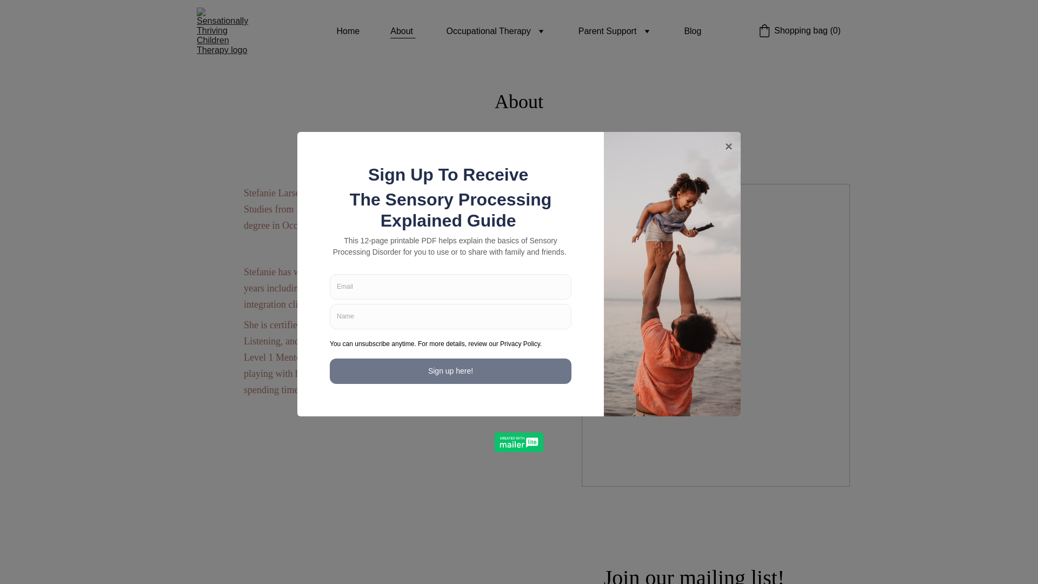 Image resolution: width=1038 pixels, height=584 pixels. Describe the element at coordinates (402, 31) in the screenshot. I see `About ` at that location.